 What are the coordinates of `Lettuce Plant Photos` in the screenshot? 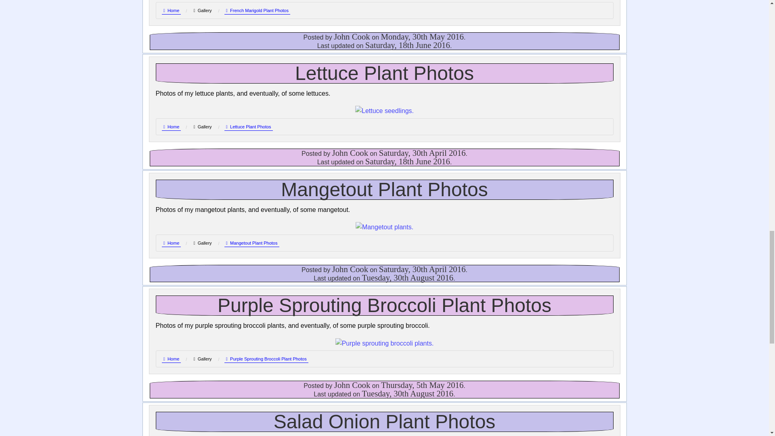 It's located at (249, 127).